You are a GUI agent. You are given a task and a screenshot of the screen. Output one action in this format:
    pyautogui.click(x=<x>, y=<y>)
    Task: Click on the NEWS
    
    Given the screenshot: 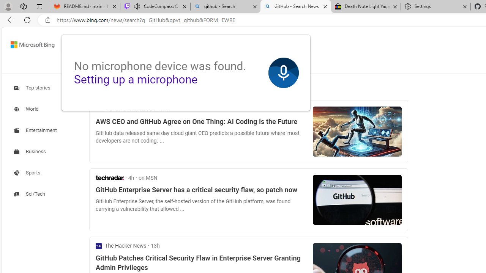 What is the action you would take?
    pyautogui.click(x=235, y=64)
    